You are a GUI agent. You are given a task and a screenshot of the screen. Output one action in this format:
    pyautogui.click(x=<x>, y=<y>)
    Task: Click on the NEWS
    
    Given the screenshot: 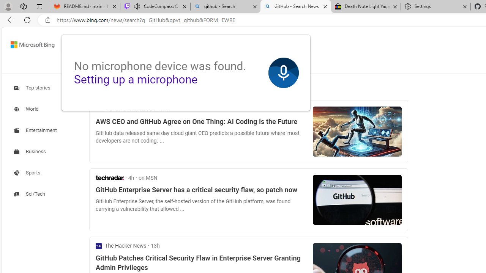 What is the action you would take?
    pyautogui.click(x=235, y=64)
    